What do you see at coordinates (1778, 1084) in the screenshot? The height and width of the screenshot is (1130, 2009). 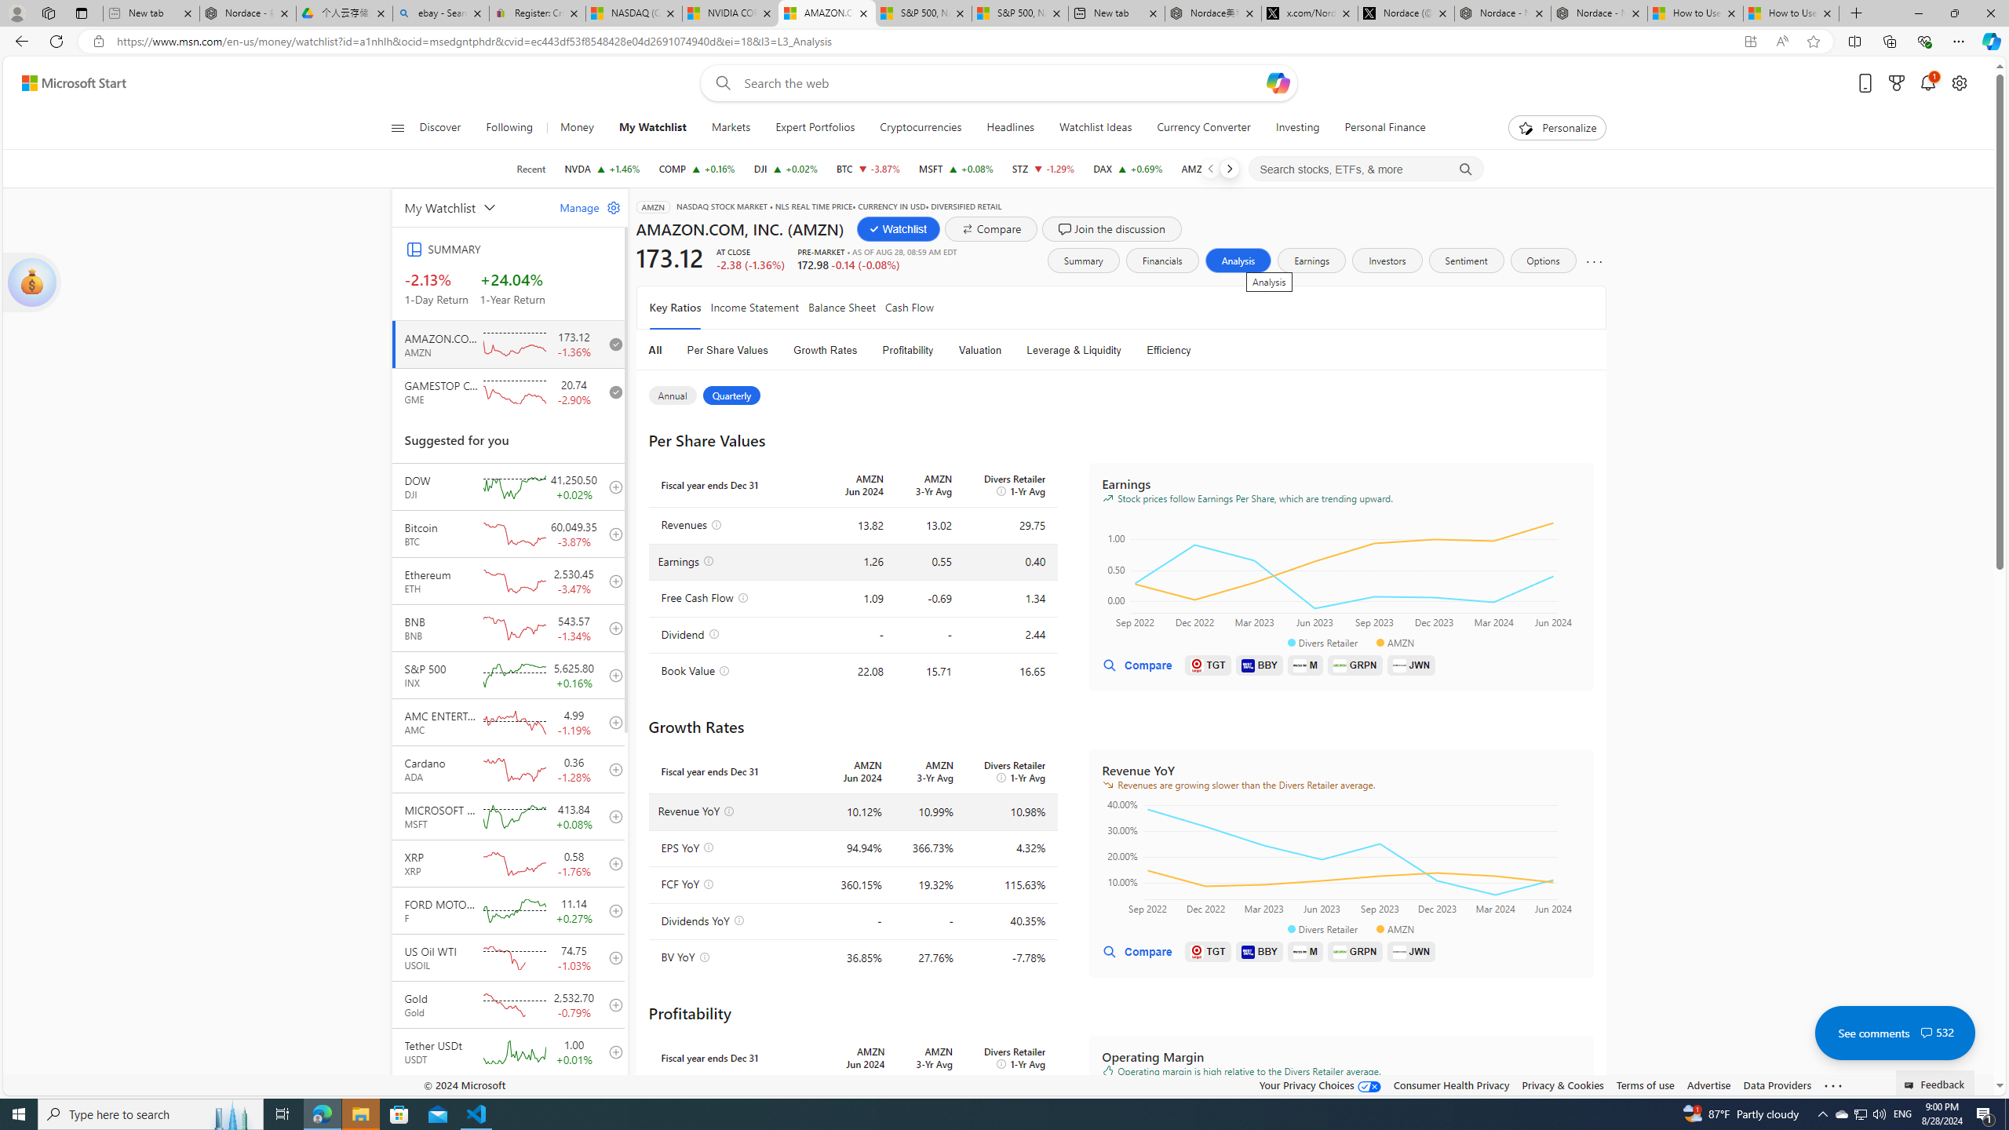 I see `Data Providers` at bounding box center [1778, 1084].